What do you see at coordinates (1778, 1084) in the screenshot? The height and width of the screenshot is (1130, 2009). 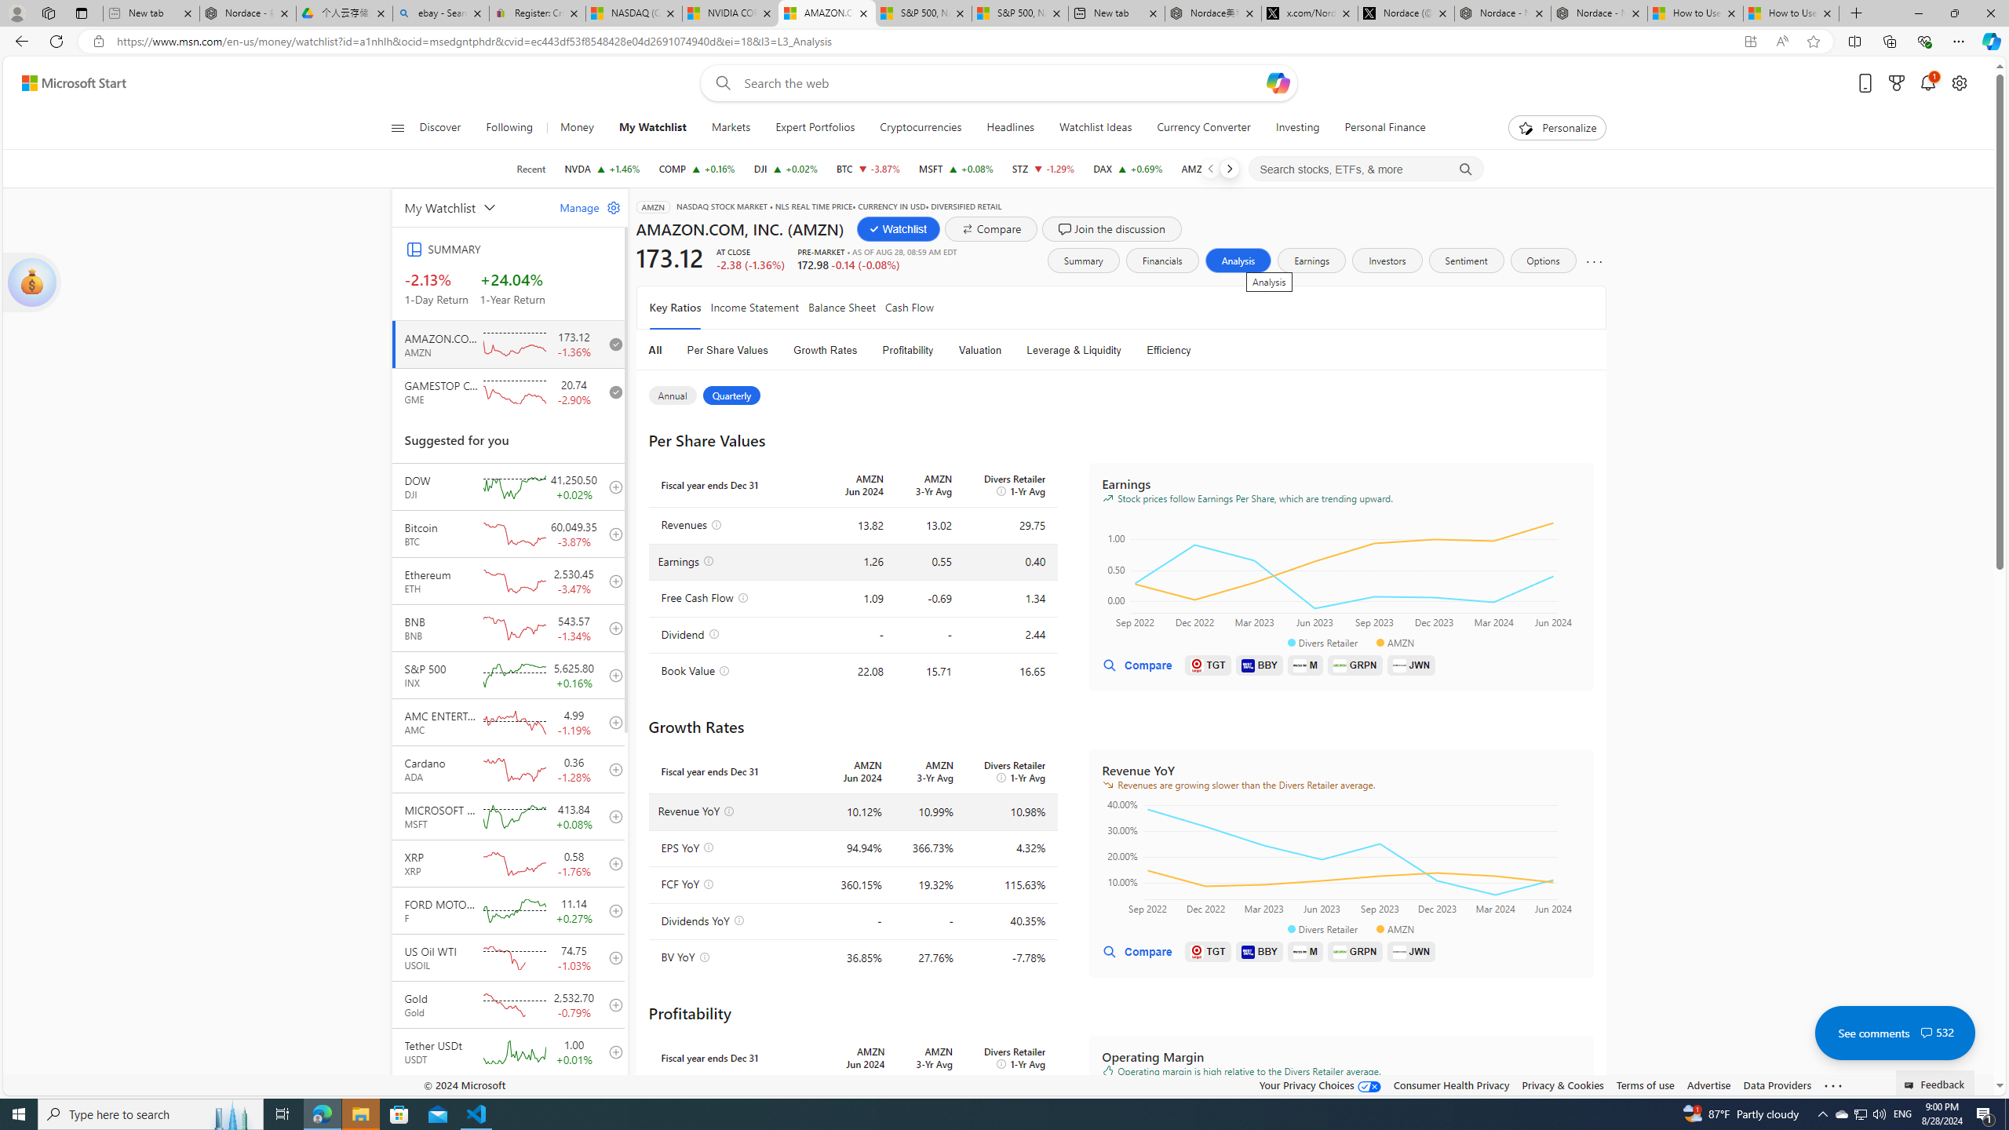 I see `Data Providers` at bounding box center [1778, 1084].